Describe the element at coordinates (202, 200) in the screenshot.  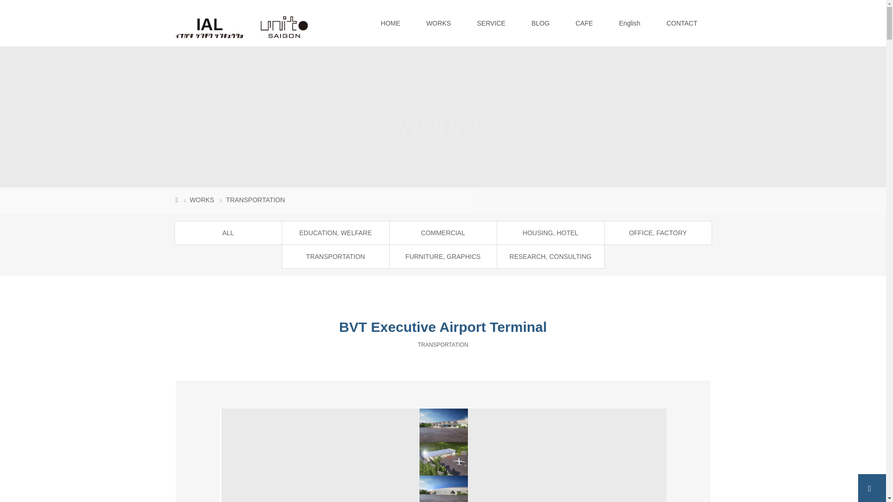
I see `WORKS` at that location.